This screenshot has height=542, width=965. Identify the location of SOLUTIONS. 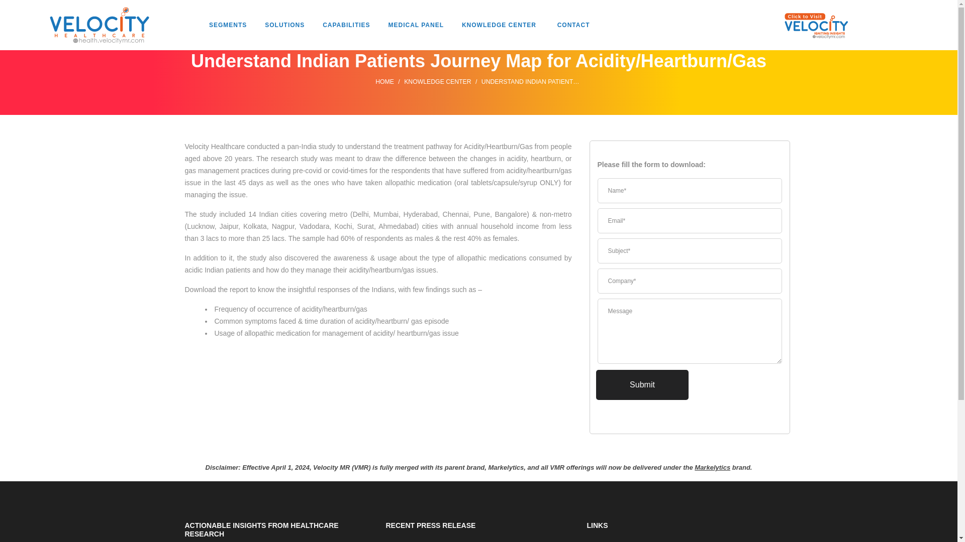
(284, 25).